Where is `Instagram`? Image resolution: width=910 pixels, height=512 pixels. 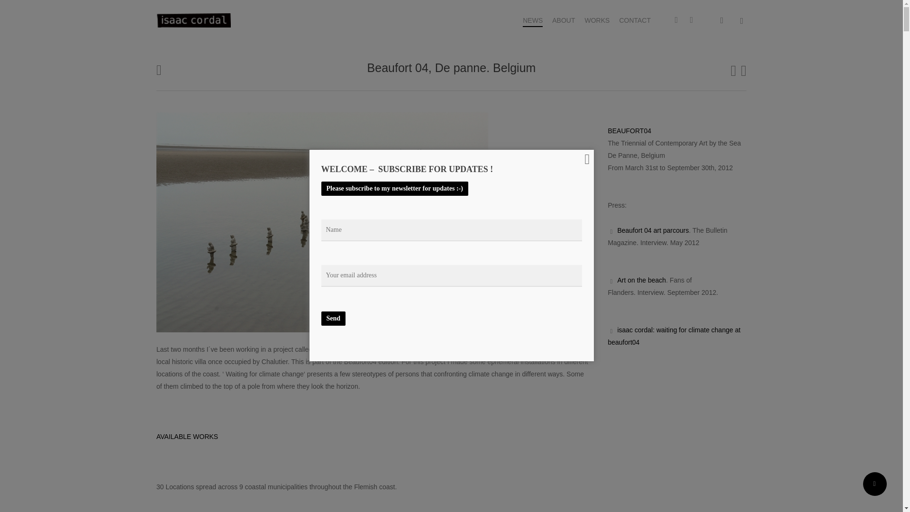 Instagram is located at coordinates (691, 20).